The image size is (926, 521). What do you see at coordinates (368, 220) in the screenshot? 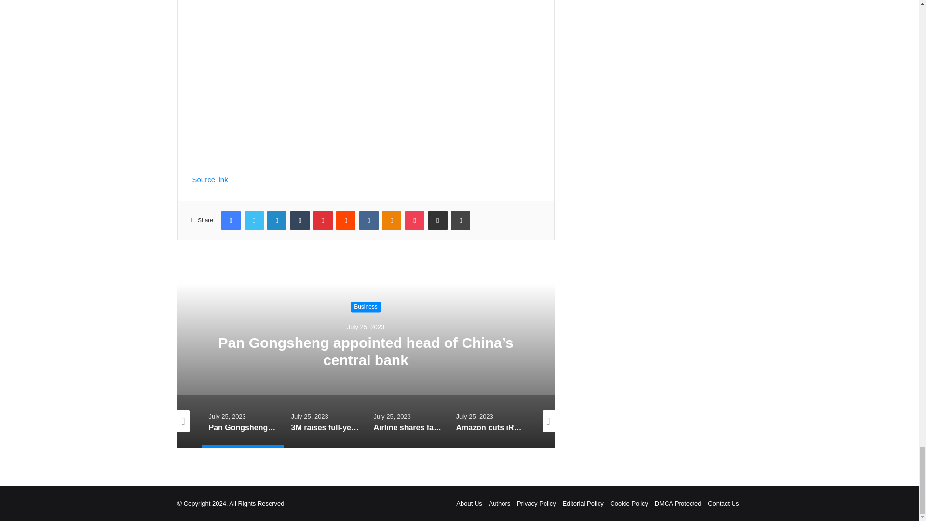
I see `VKontakte` at bounding box center [368, 220].